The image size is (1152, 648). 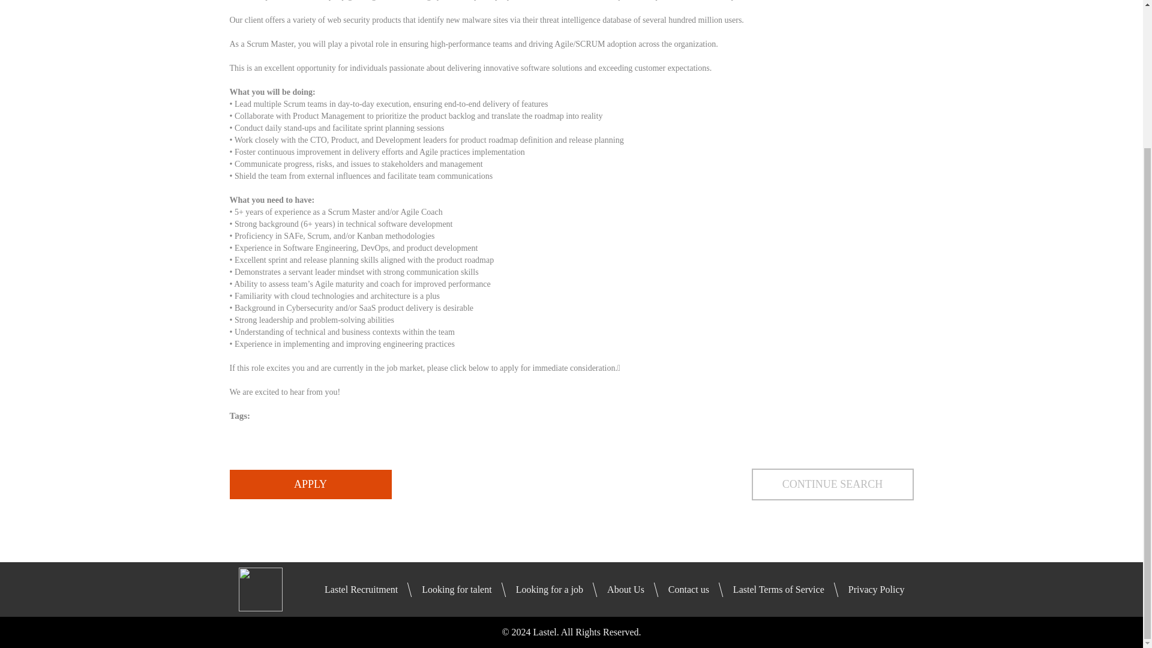 I want to click on About Us, so click(x=625, y=589).